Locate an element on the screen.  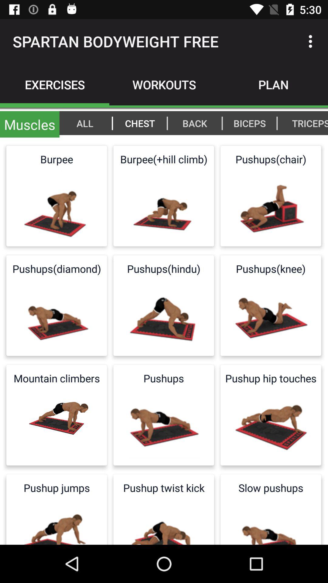
tap item next to | is located at coordinates (85, 123).